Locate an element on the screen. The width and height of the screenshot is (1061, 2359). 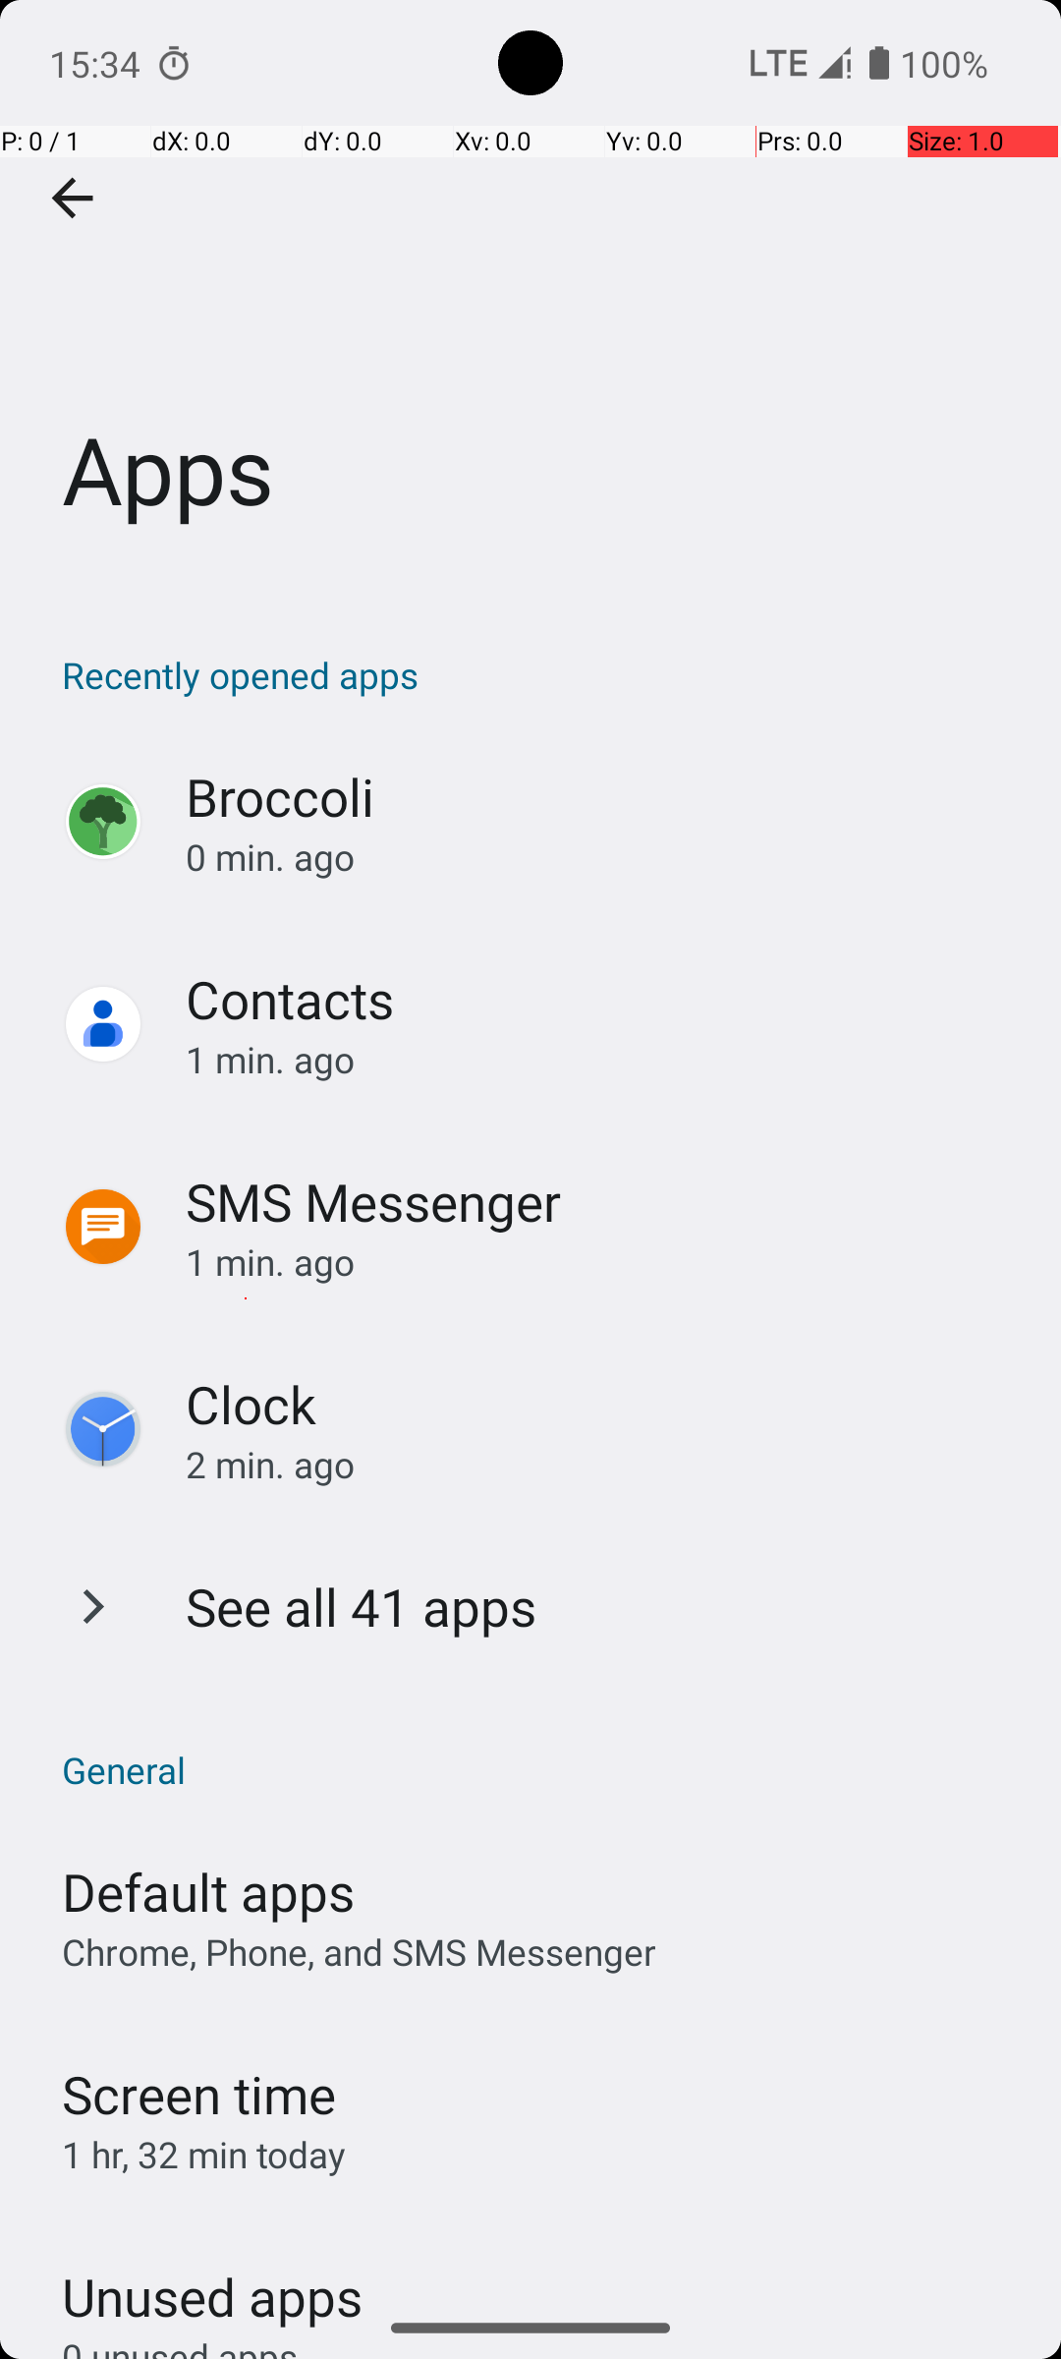
0 min. ago is located at coordinates (603, 857).